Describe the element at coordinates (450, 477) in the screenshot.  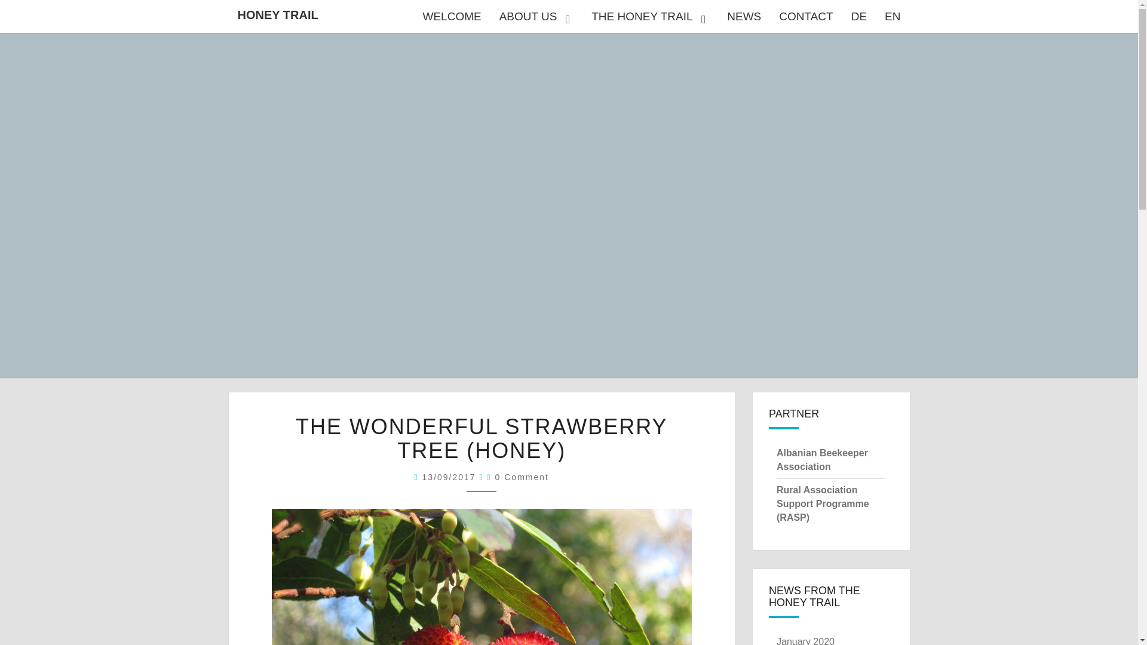
I see `21:45` at that location.